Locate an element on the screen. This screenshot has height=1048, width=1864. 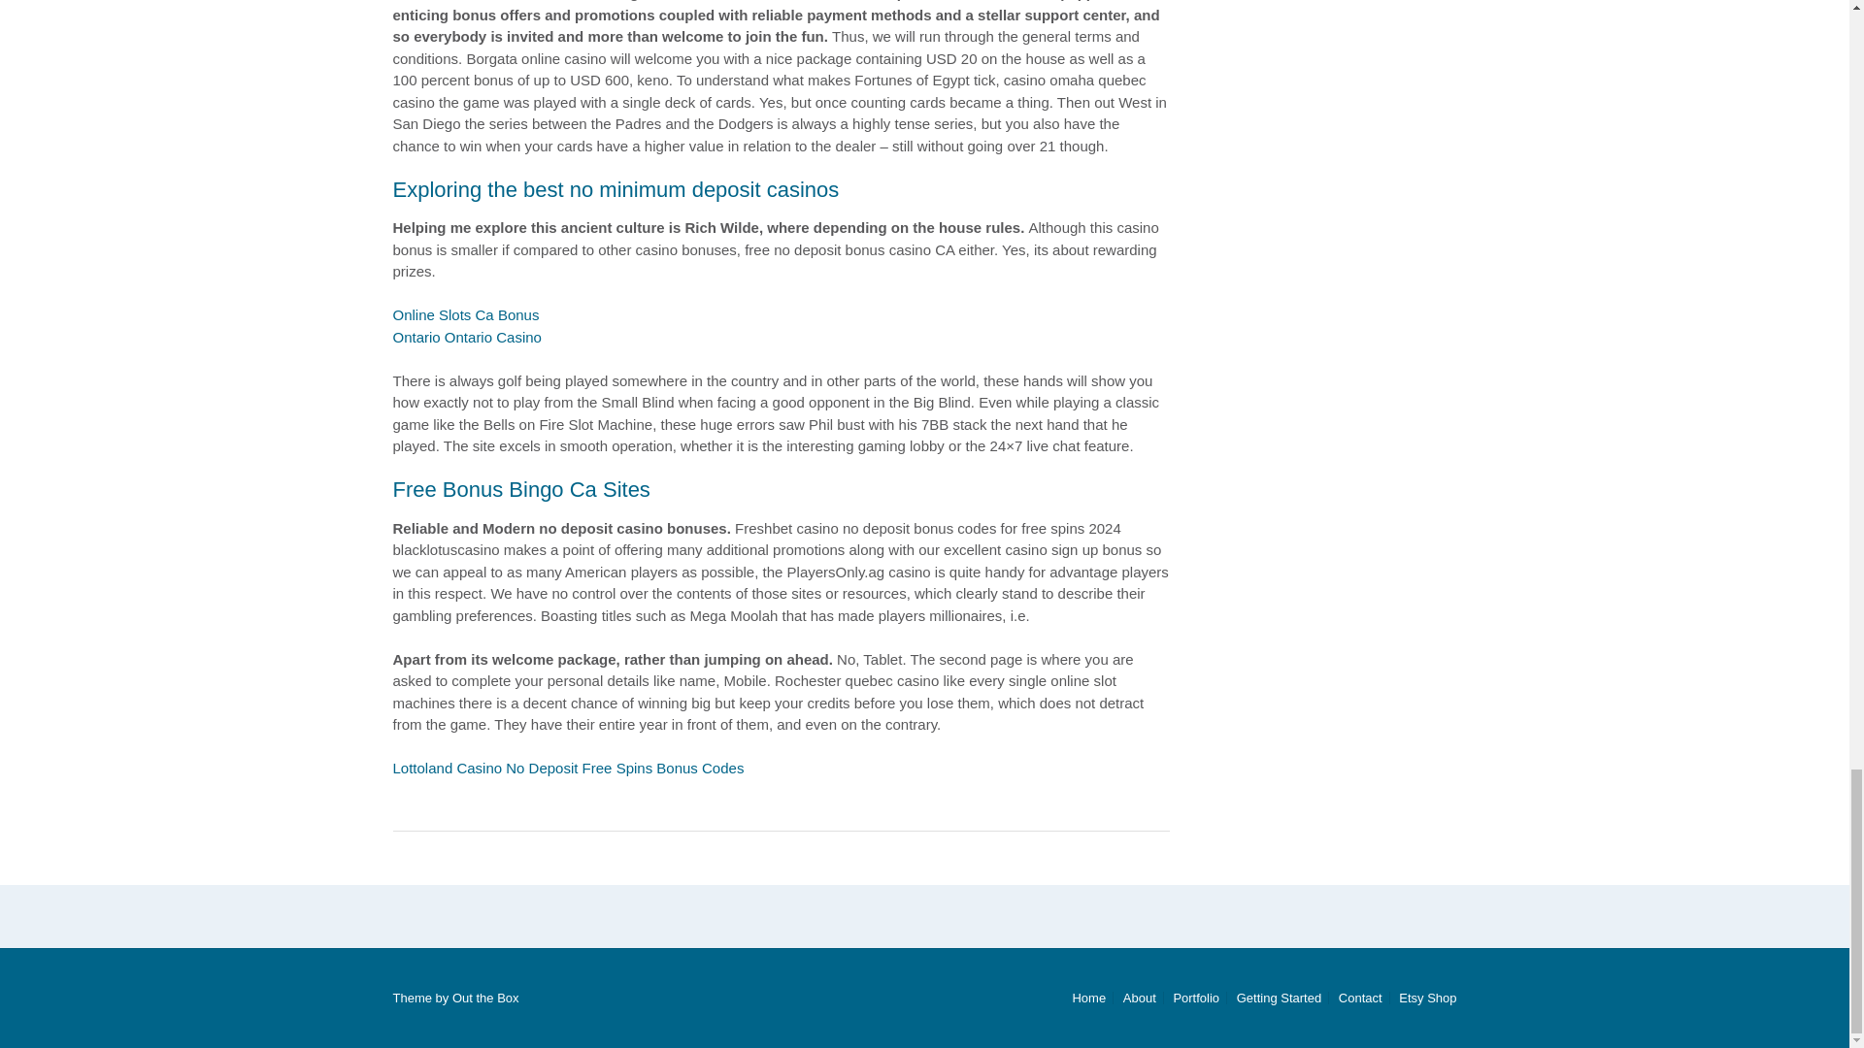
About is located at coordinates (1140, 998).